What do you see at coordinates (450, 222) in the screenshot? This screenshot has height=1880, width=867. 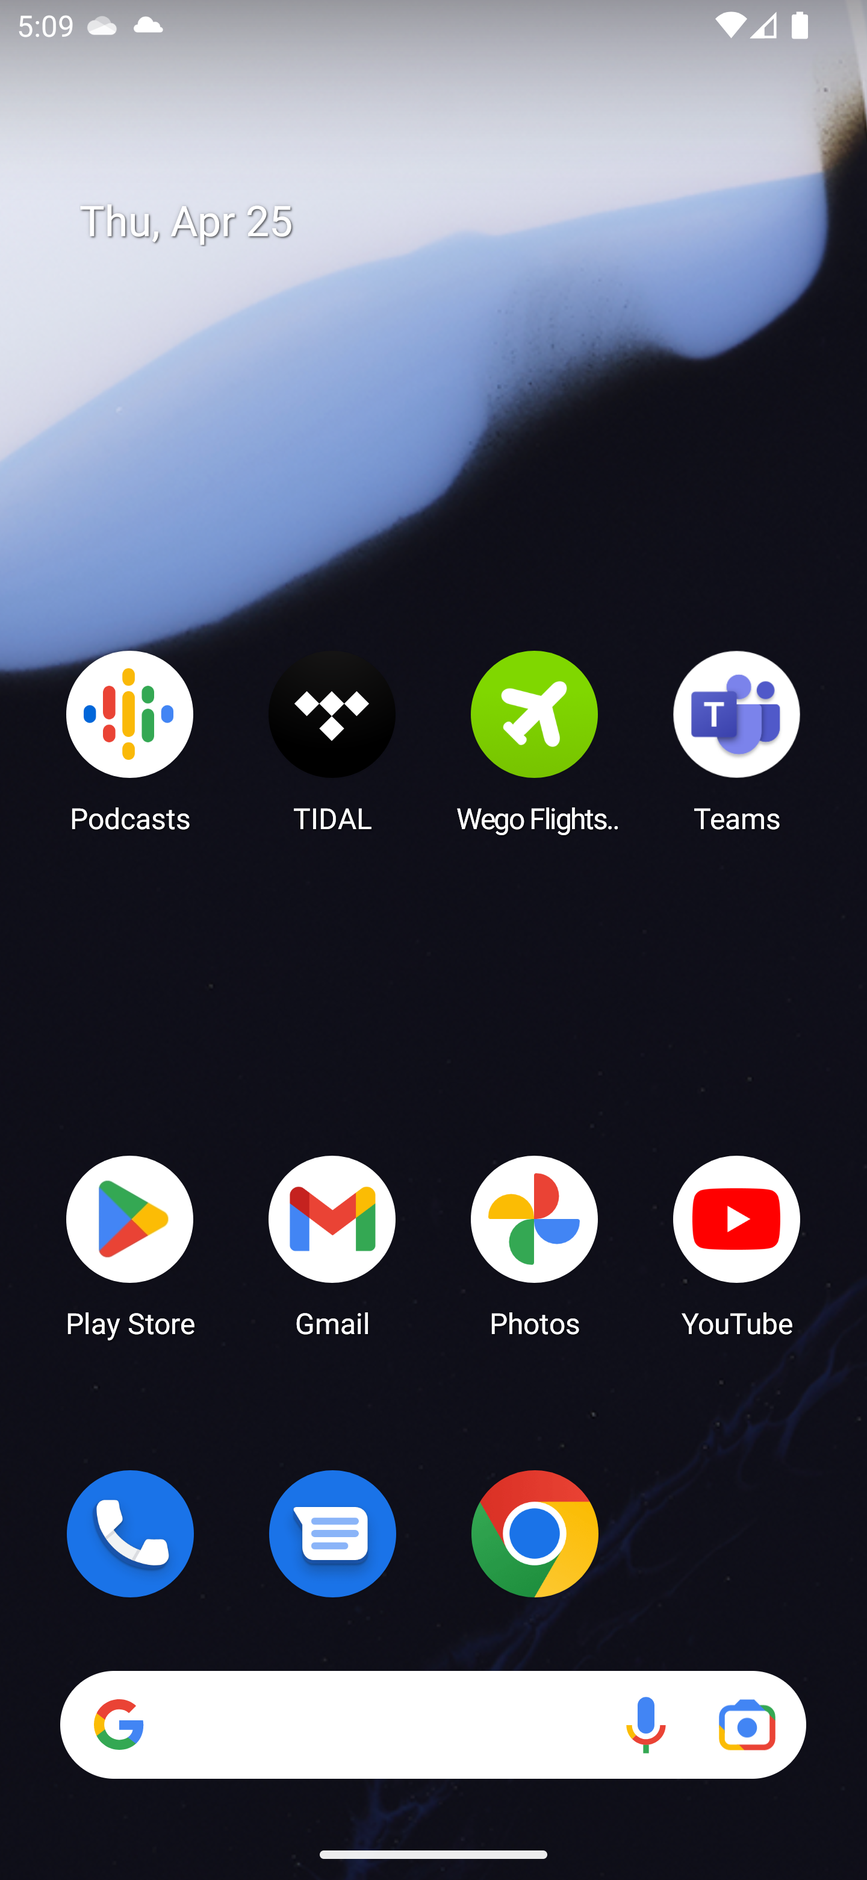 I see `Thu, Apr 25` at bounding box center [450, 222].